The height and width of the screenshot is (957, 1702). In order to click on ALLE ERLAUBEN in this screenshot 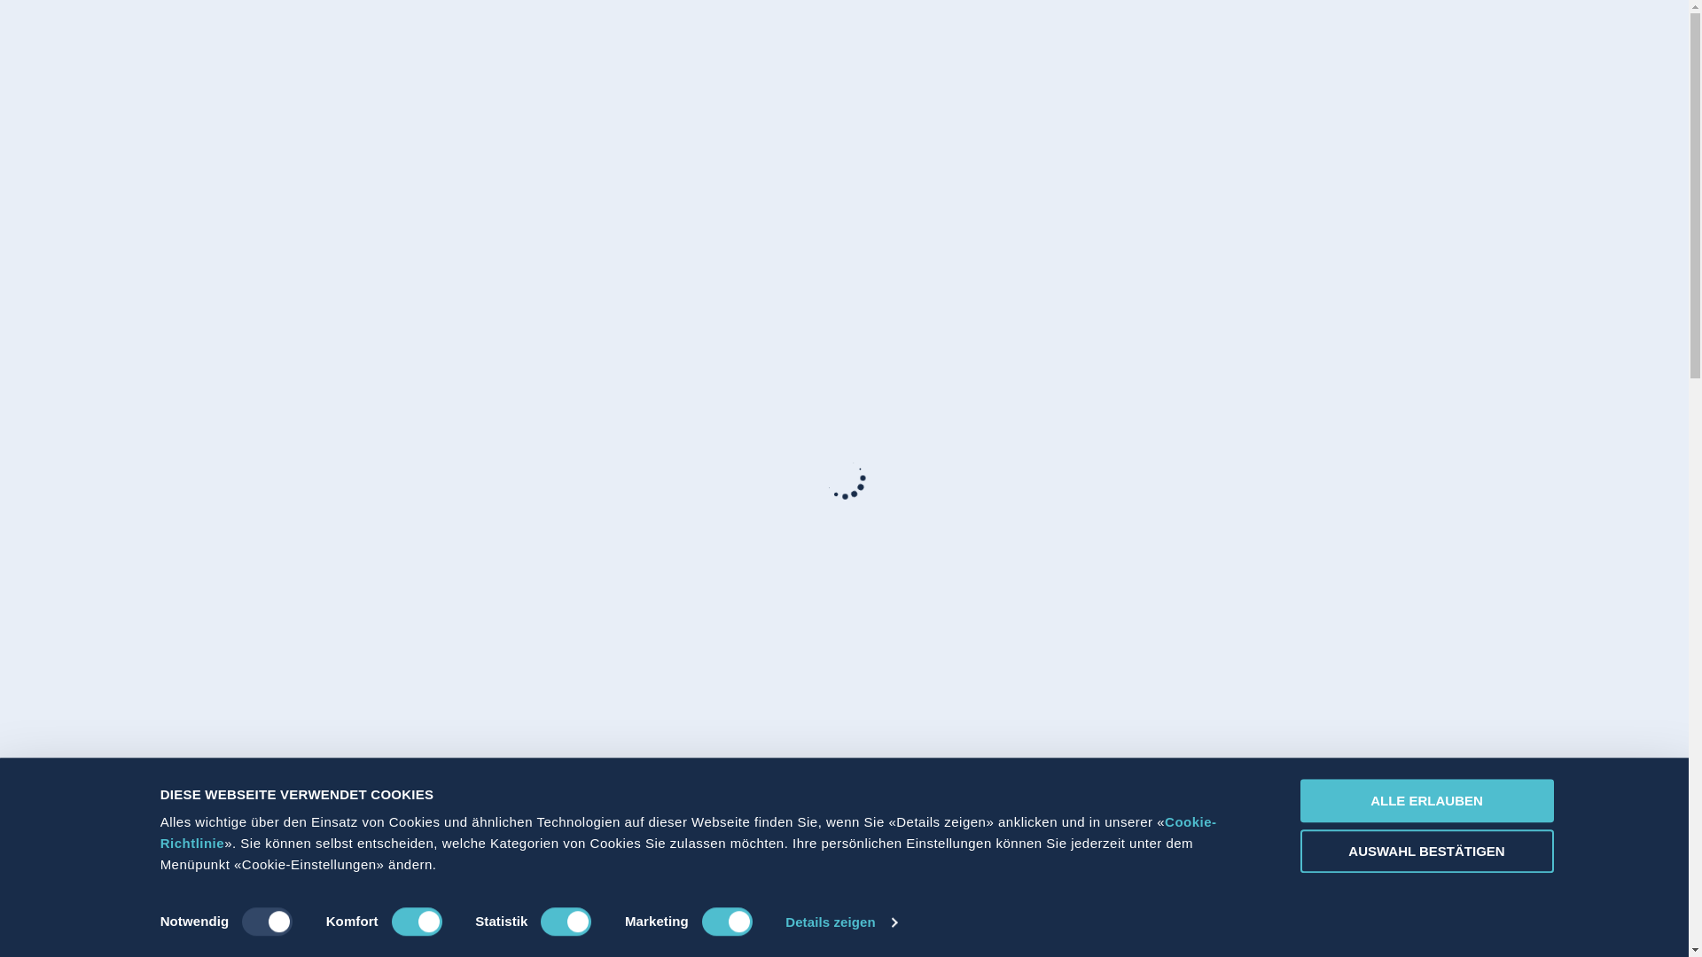, I will do `click(1426, 801)`.